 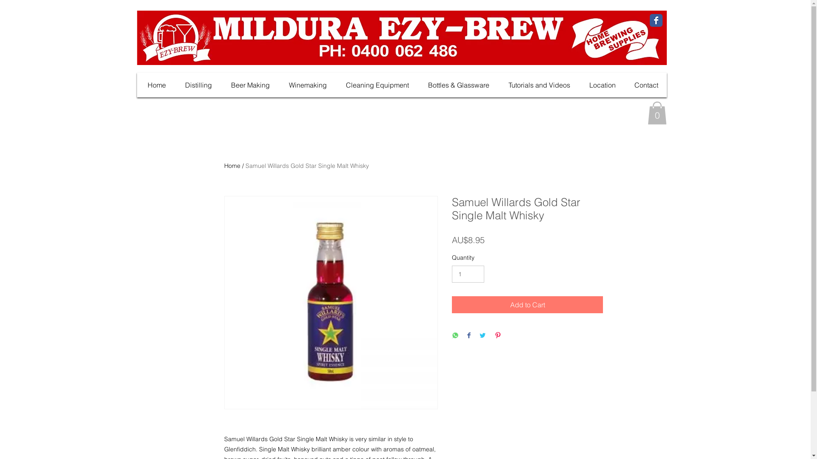 What do you see at coordinates (602, 85) in the screenshot?
I see `Location` at bounding box center [602, 85].